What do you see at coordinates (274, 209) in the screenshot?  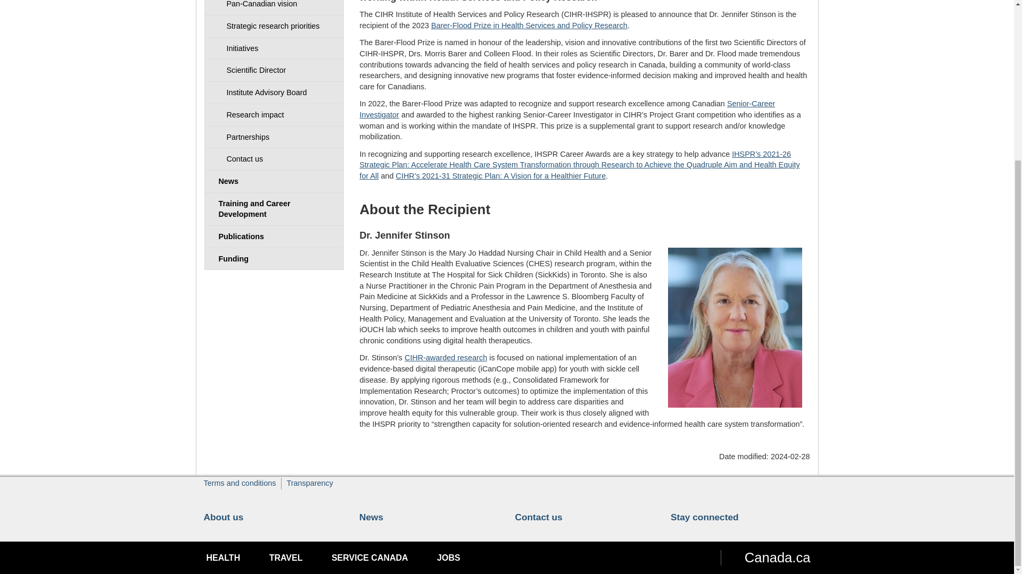 I see `Training and Career Development` at bounding box center [274, 209].